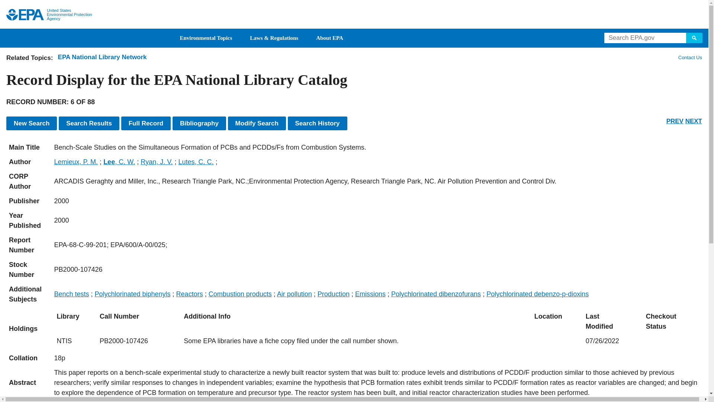  Describe the element at coordinates (675, 121) in the screenshot. I see `PREV` at that location.